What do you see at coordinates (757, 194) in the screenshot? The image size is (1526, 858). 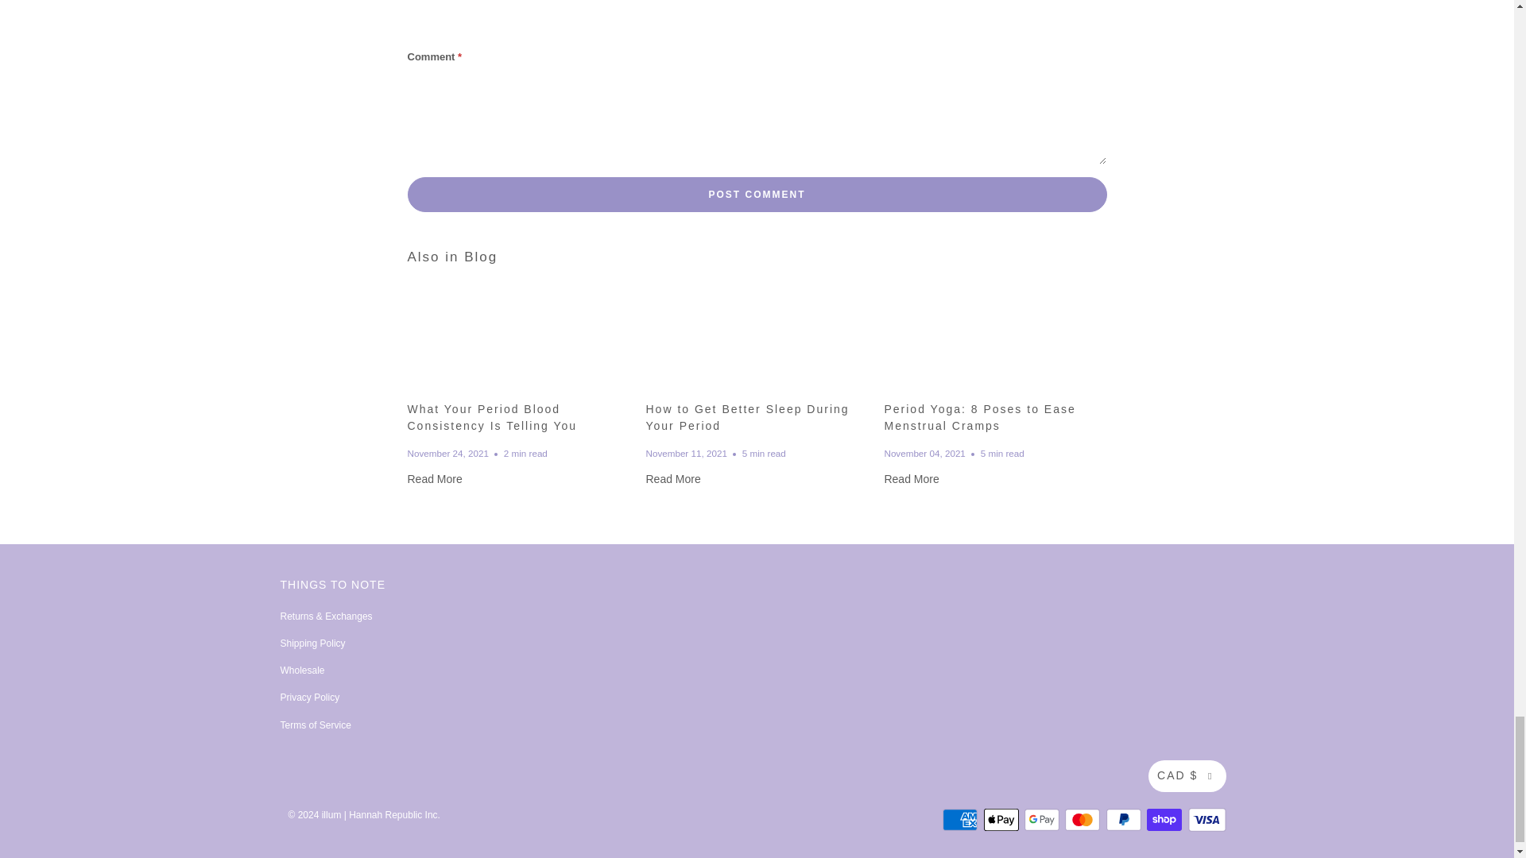 I see `Post comment` at bounding box center [757, 194].